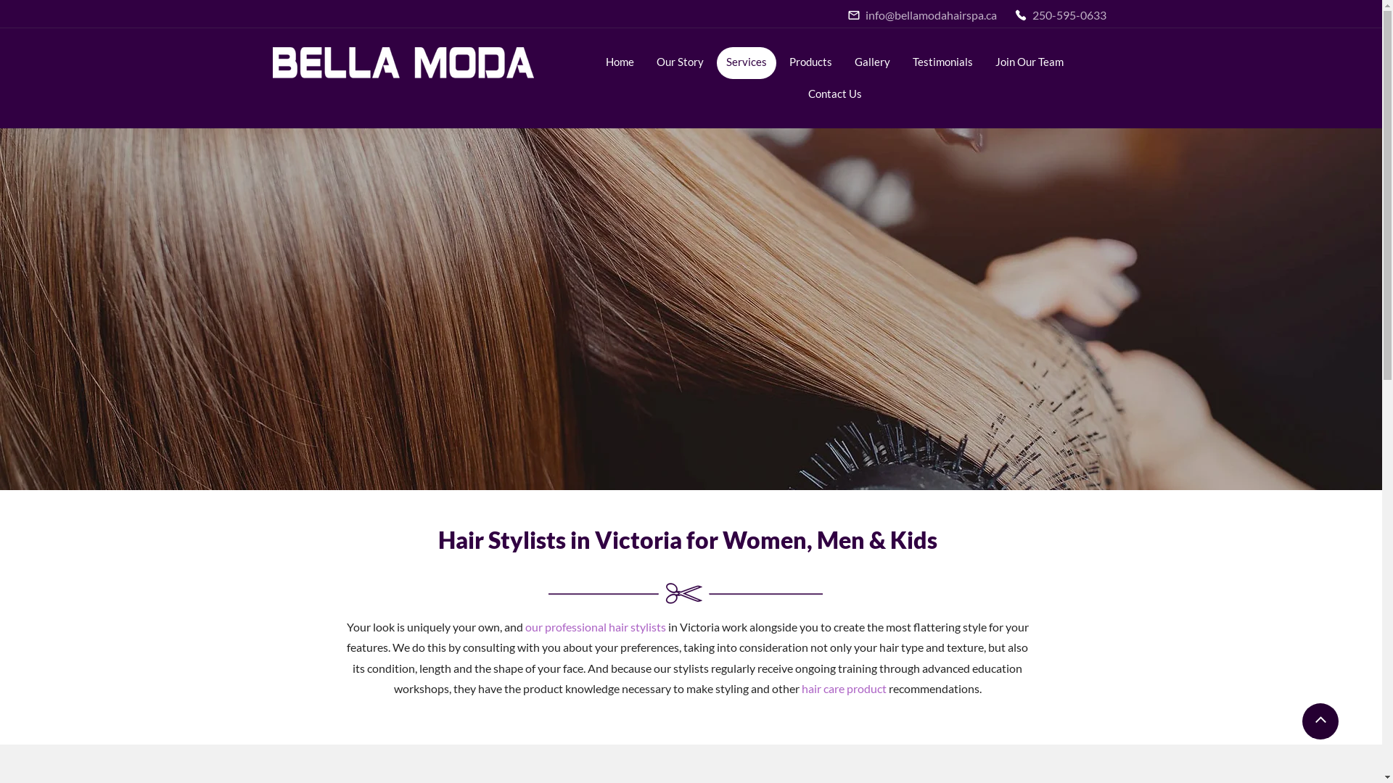 This screenshot has width=1393, height=783. Describe the element at coordinates (620, 63) in the screenshot. I see `Home` at that location.